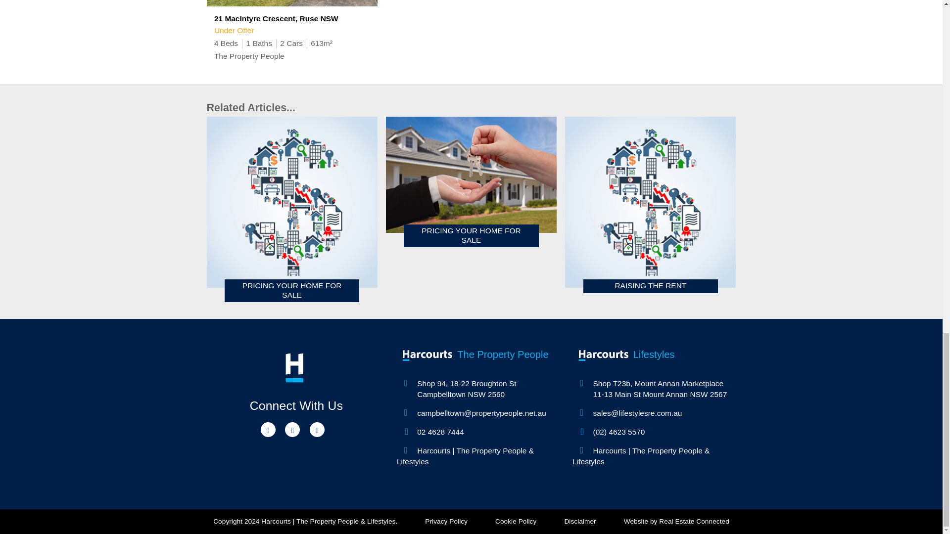  I want to click on Raising the rent, so click(650, 205).